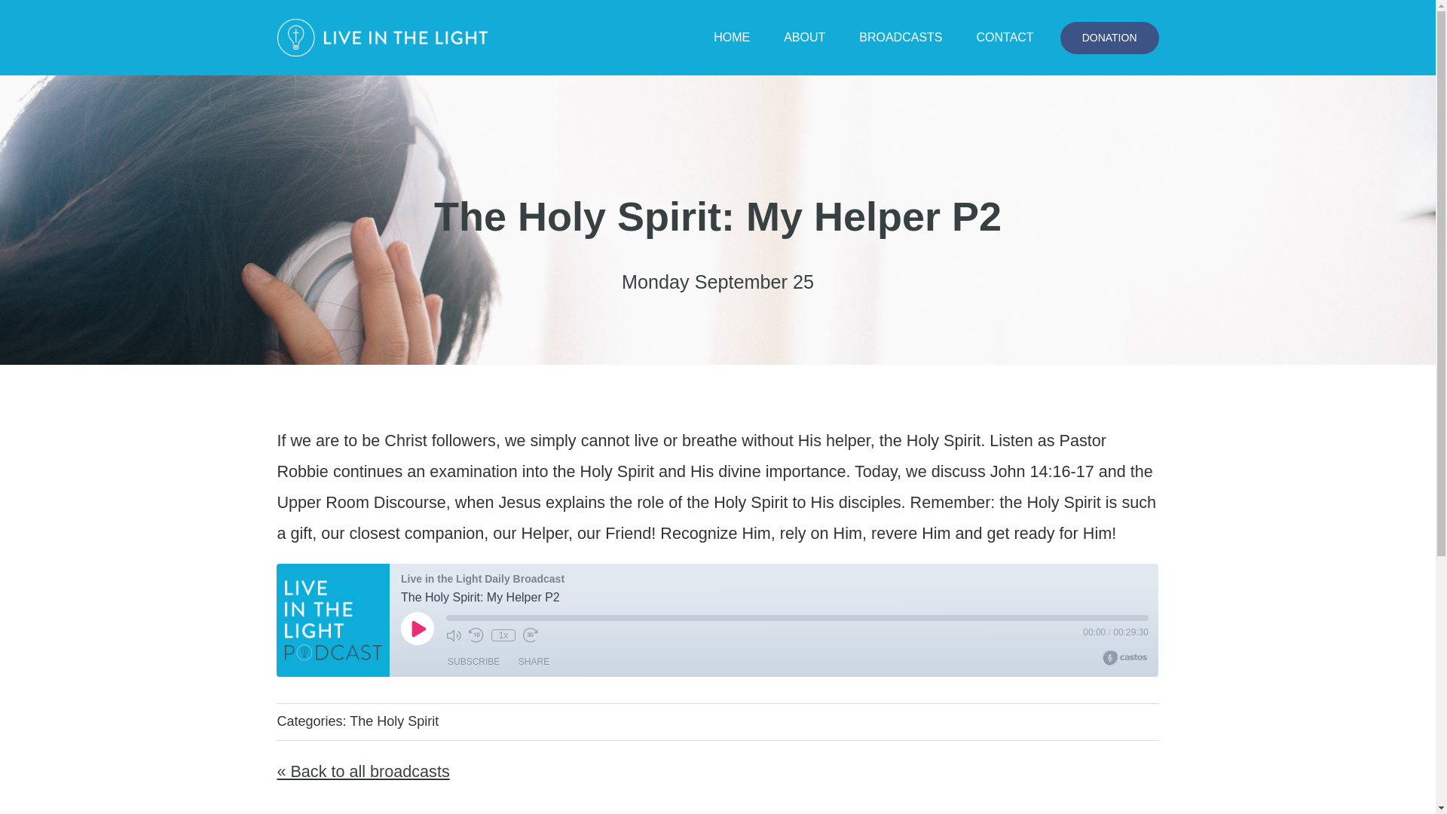 Image resolution: width=1447 pixels, height=814 pixels. Describe the element at coordinates (1042, 472) in the screenshot. I see `John 14:16-17` at that location.